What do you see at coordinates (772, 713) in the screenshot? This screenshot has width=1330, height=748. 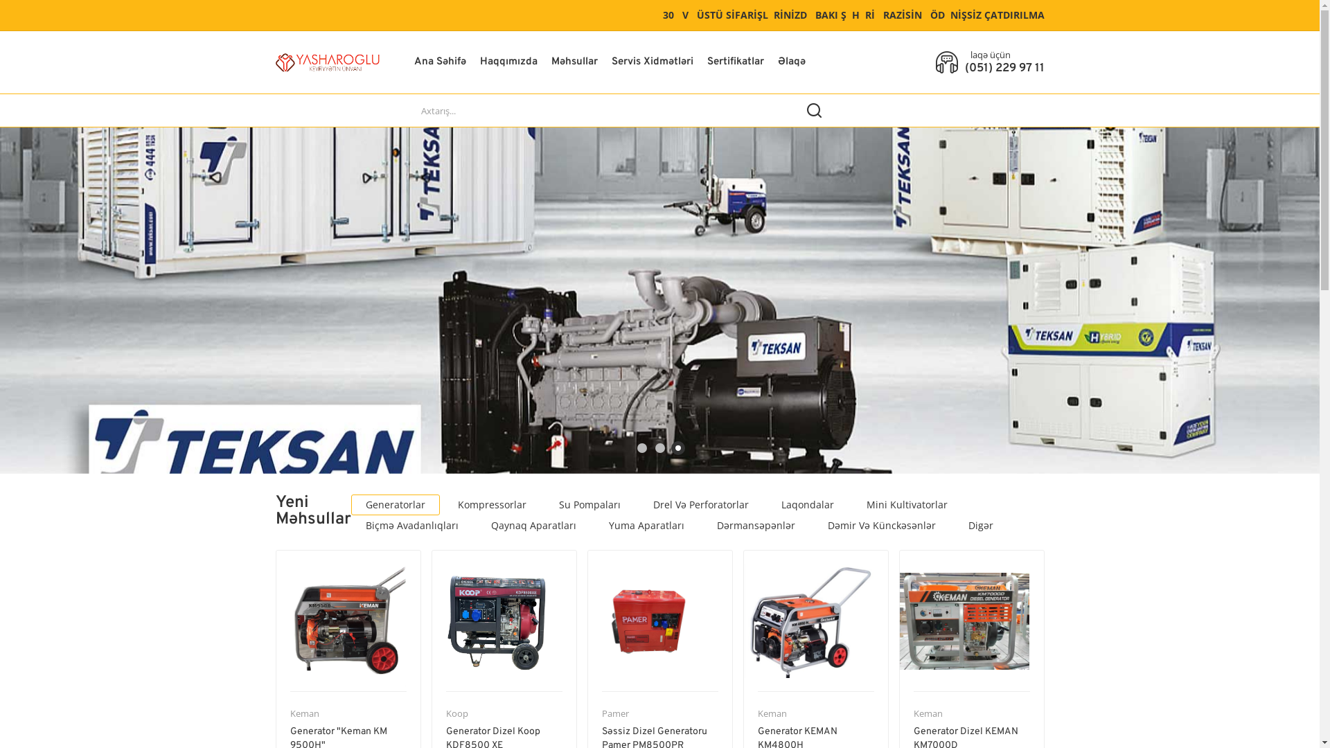 I see `Keman` at bounding box center [772, 713].